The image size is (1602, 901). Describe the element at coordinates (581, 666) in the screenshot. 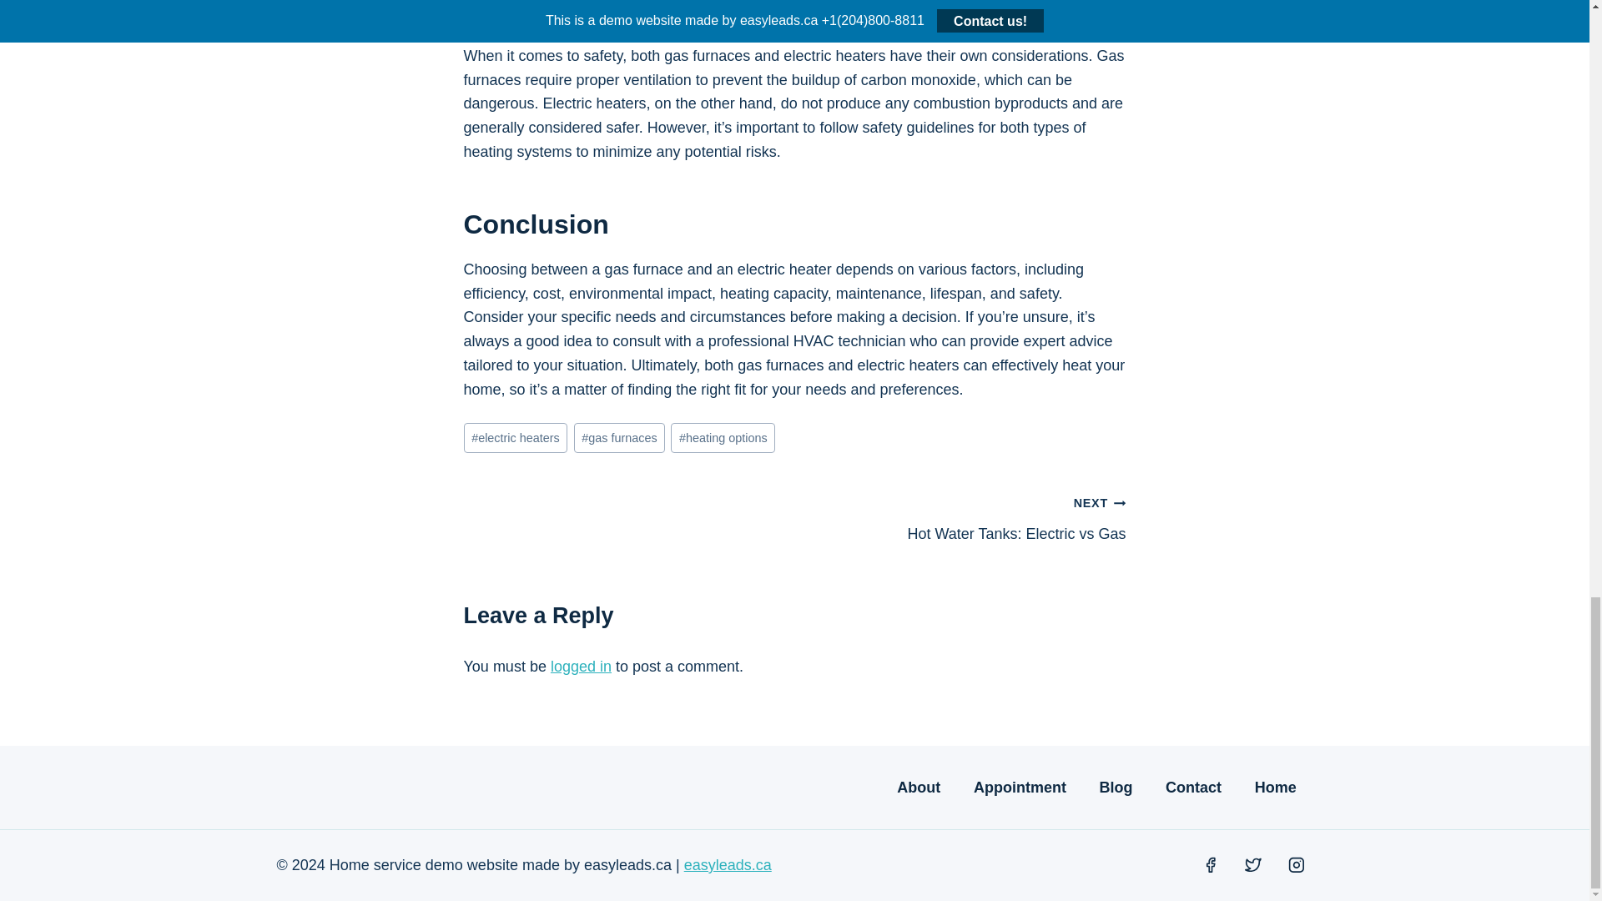

I see `Contact` at that location.